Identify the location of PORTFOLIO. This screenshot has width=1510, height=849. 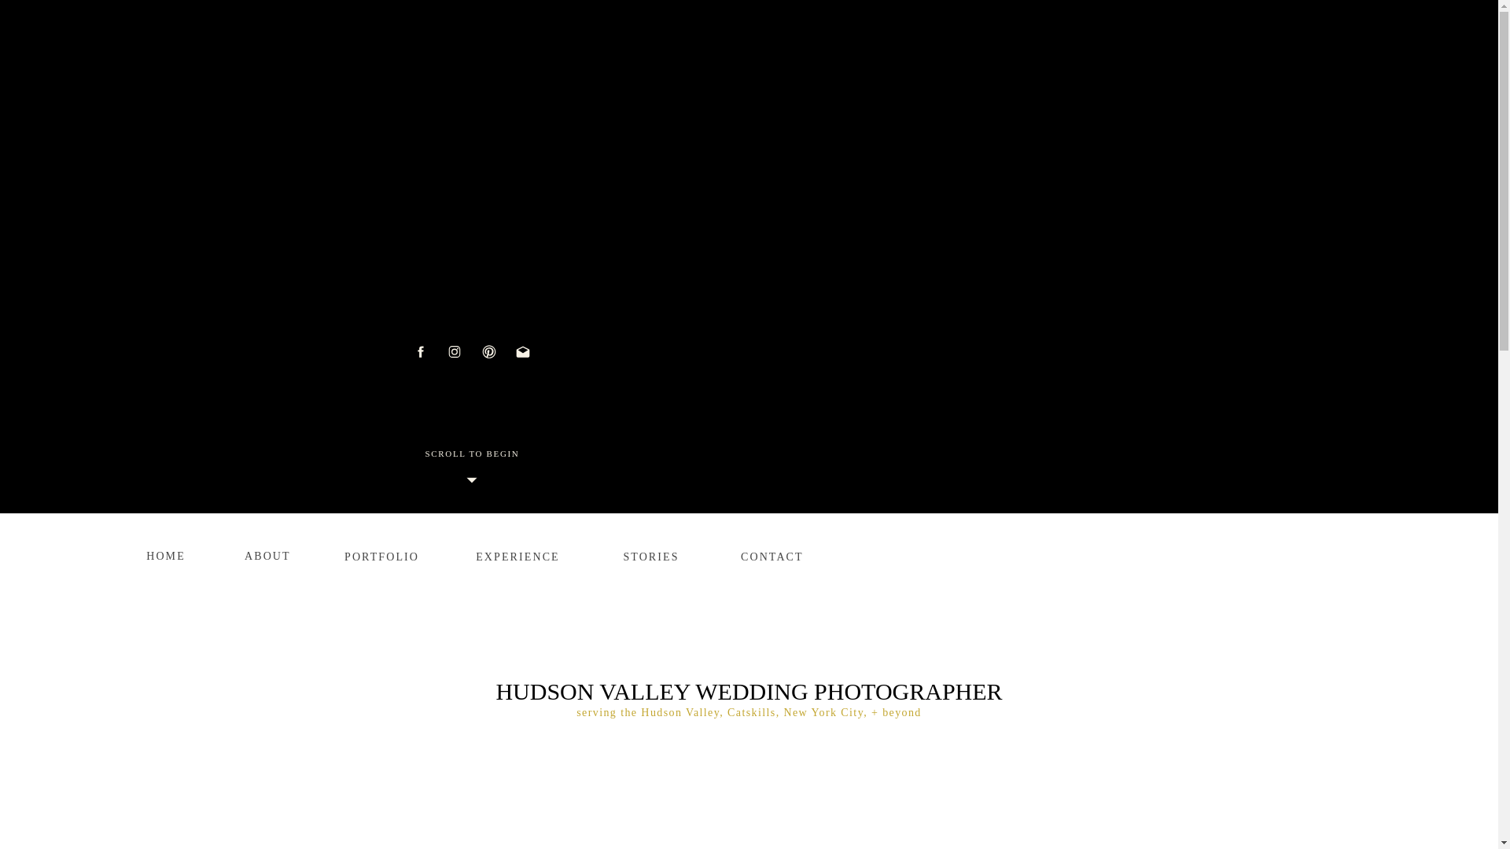
(380, 553).